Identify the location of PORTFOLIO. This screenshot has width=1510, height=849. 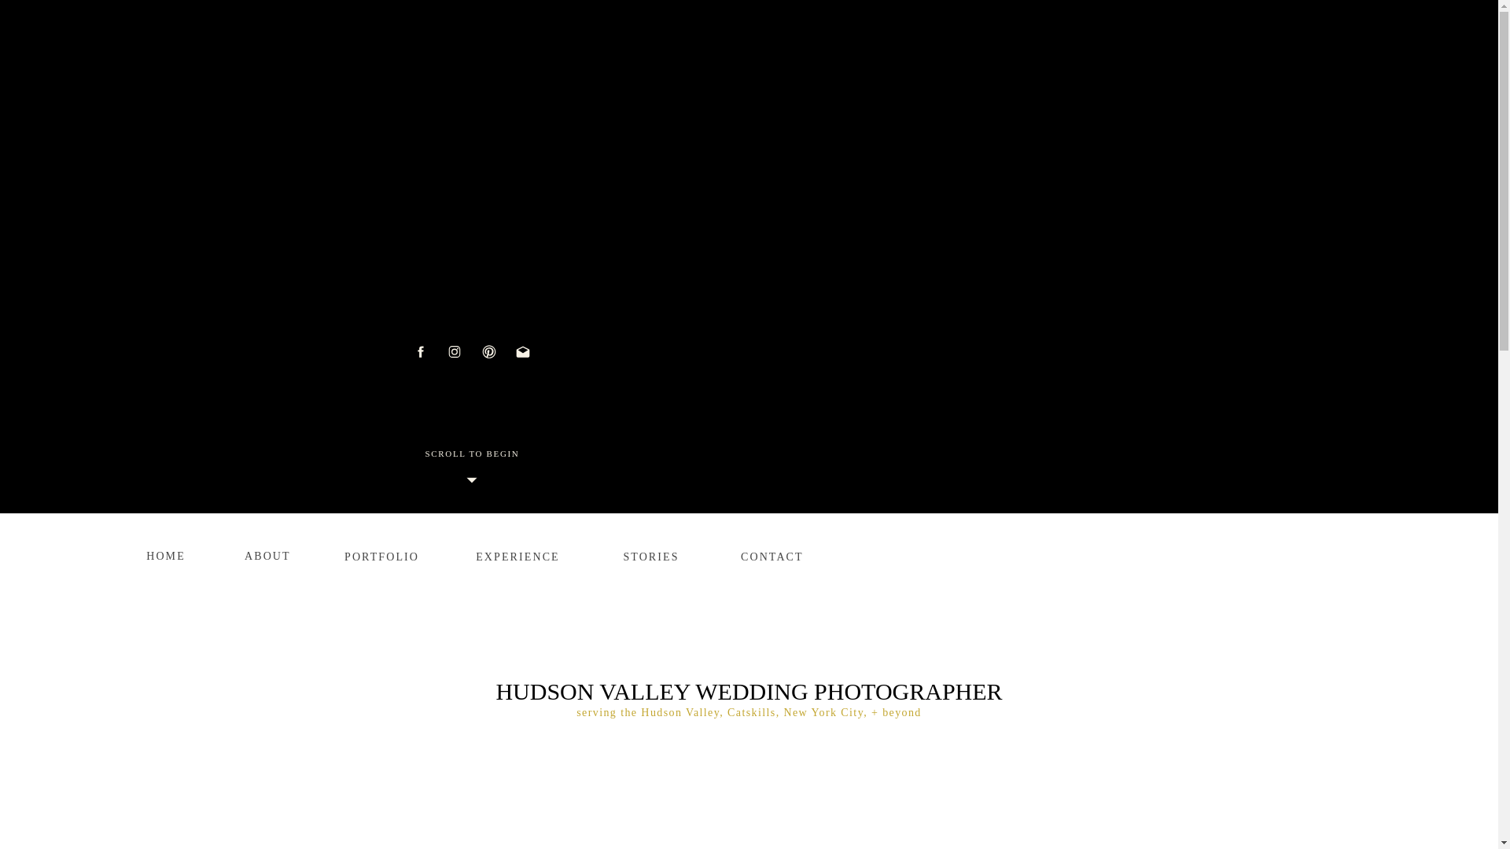
(380, 553).